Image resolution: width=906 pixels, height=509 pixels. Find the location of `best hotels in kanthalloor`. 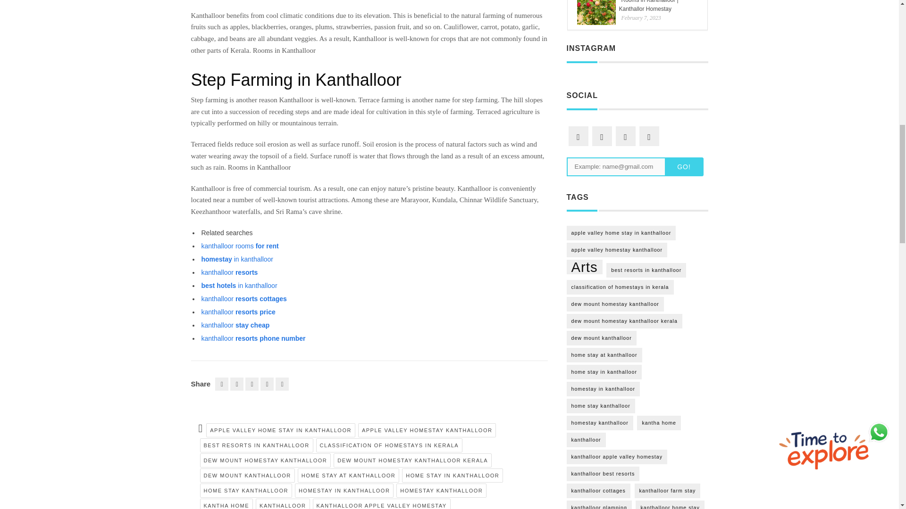

best hotels in kanthalloor is located at coordinates (239, 286).